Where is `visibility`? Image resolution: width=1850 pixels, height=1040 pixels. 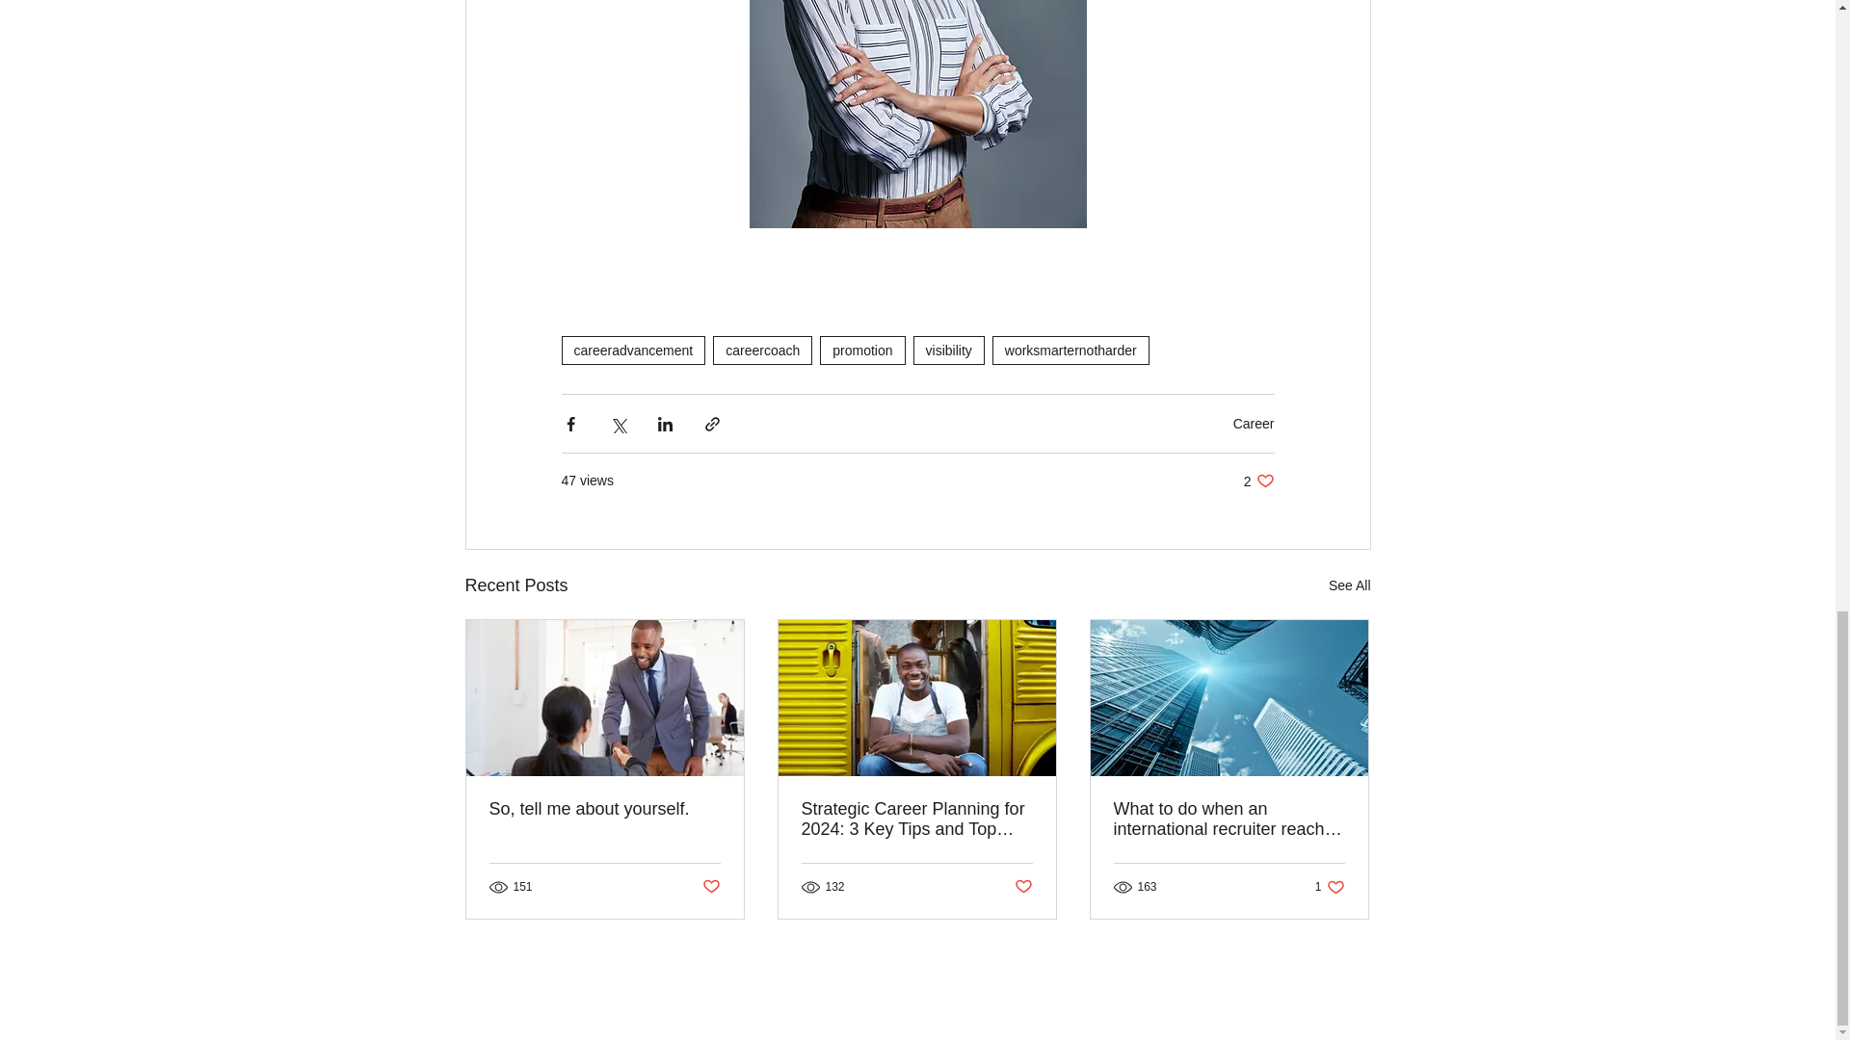 visibility is located at coordinates (948, 351).